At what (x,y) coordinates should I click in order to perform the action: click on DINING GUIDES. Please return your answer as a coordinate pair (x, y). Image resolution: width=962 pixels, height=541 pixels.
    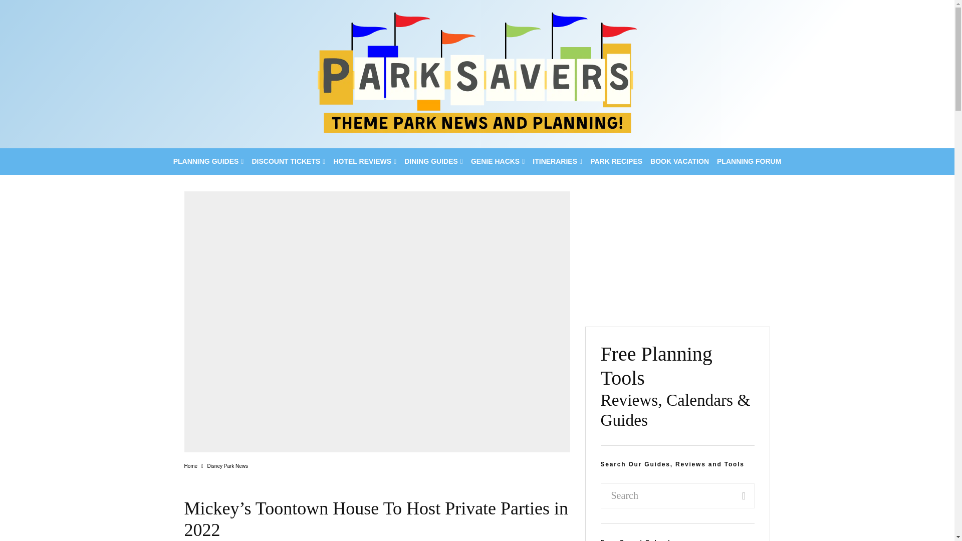
    Looking at the image, I should click on (433, 161).